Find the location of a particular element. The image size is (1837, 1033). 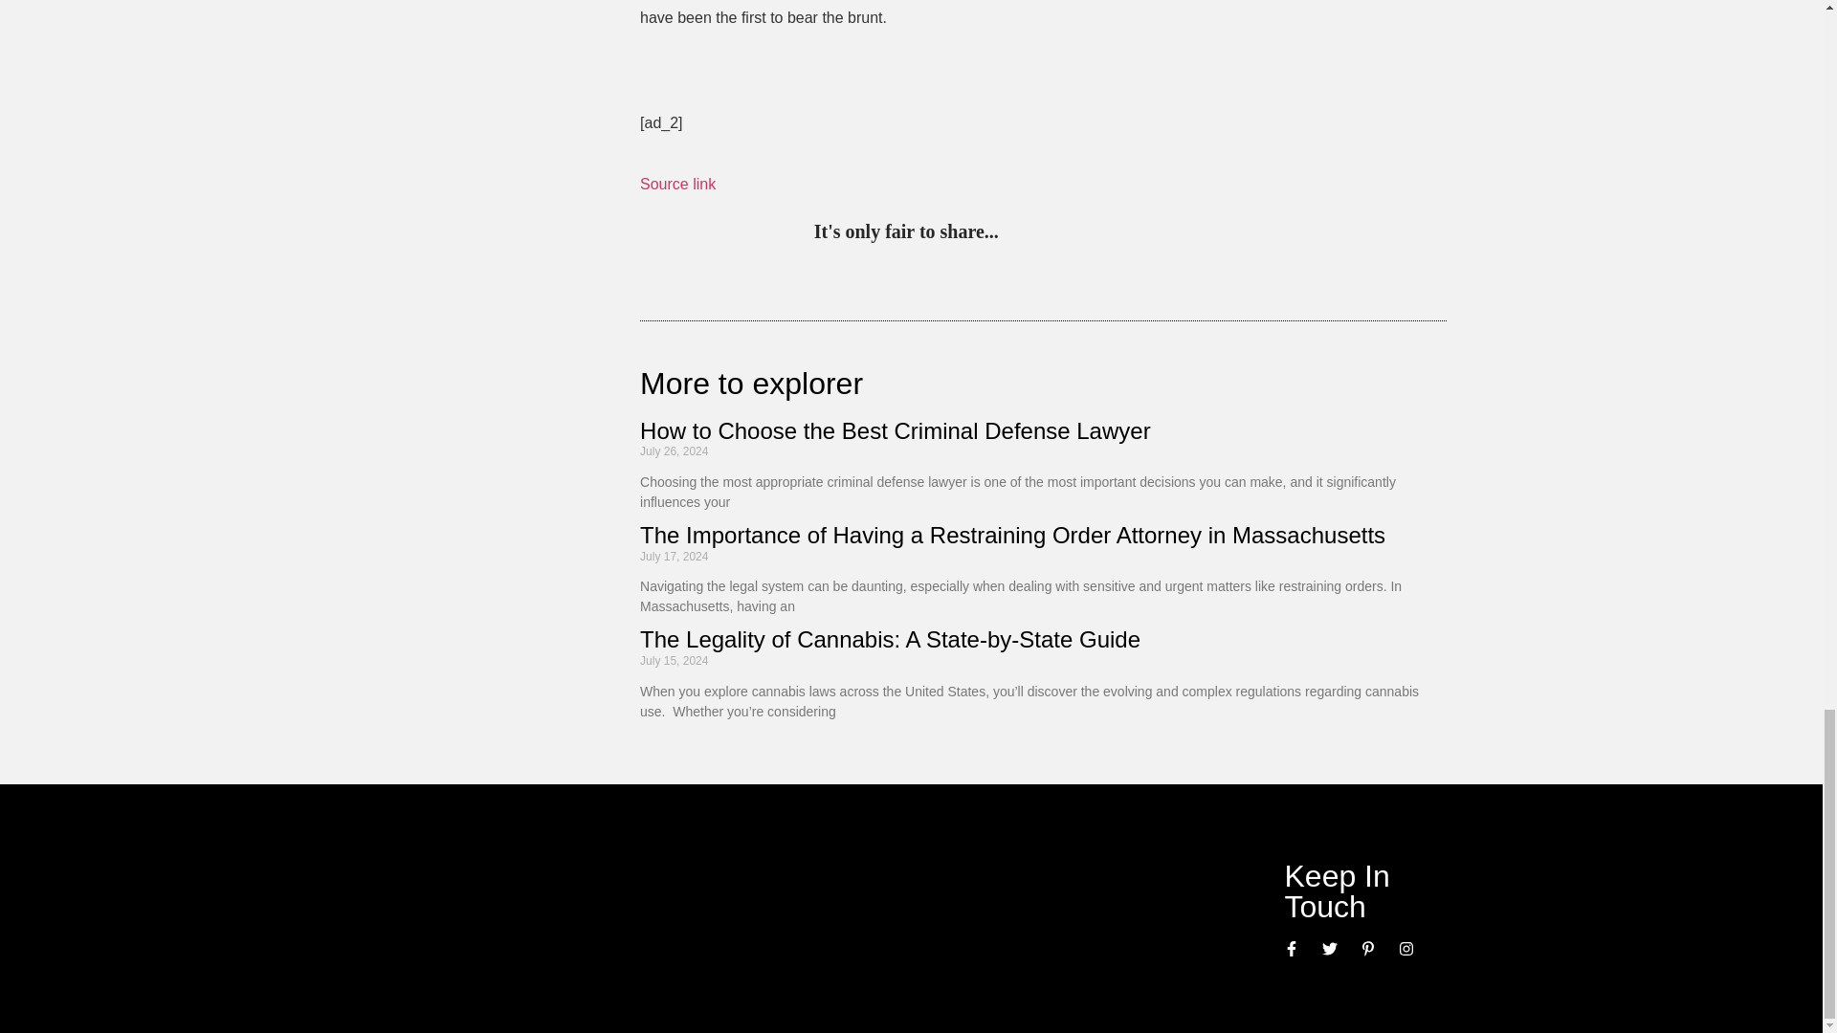

How to Choose the Best Criminal Defense Lawyer  is located at coordinates (897, 430).